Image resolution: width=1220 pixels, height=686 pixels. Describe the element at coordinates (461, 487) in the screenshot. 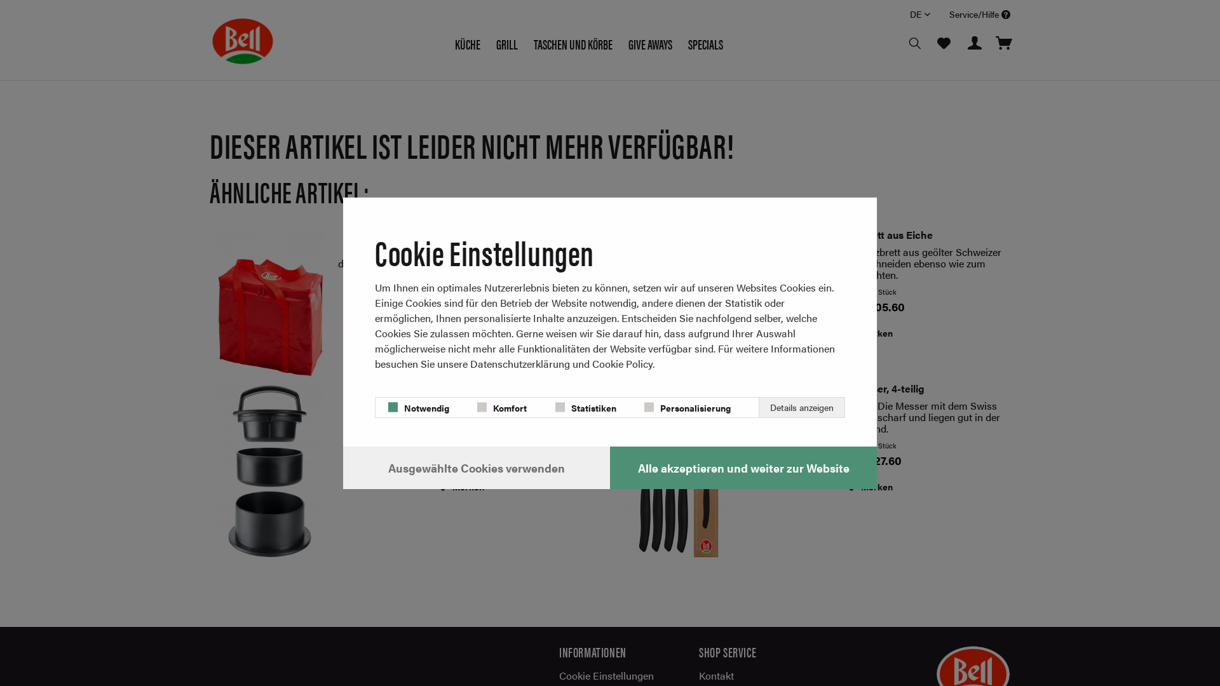

I see `Merken` at that location.